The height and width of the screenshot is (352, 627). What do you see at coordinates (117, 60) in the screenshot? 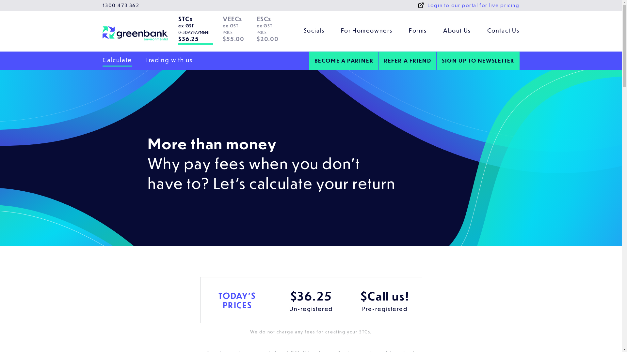
I see `Calculate` at bounding box center [117, 60].